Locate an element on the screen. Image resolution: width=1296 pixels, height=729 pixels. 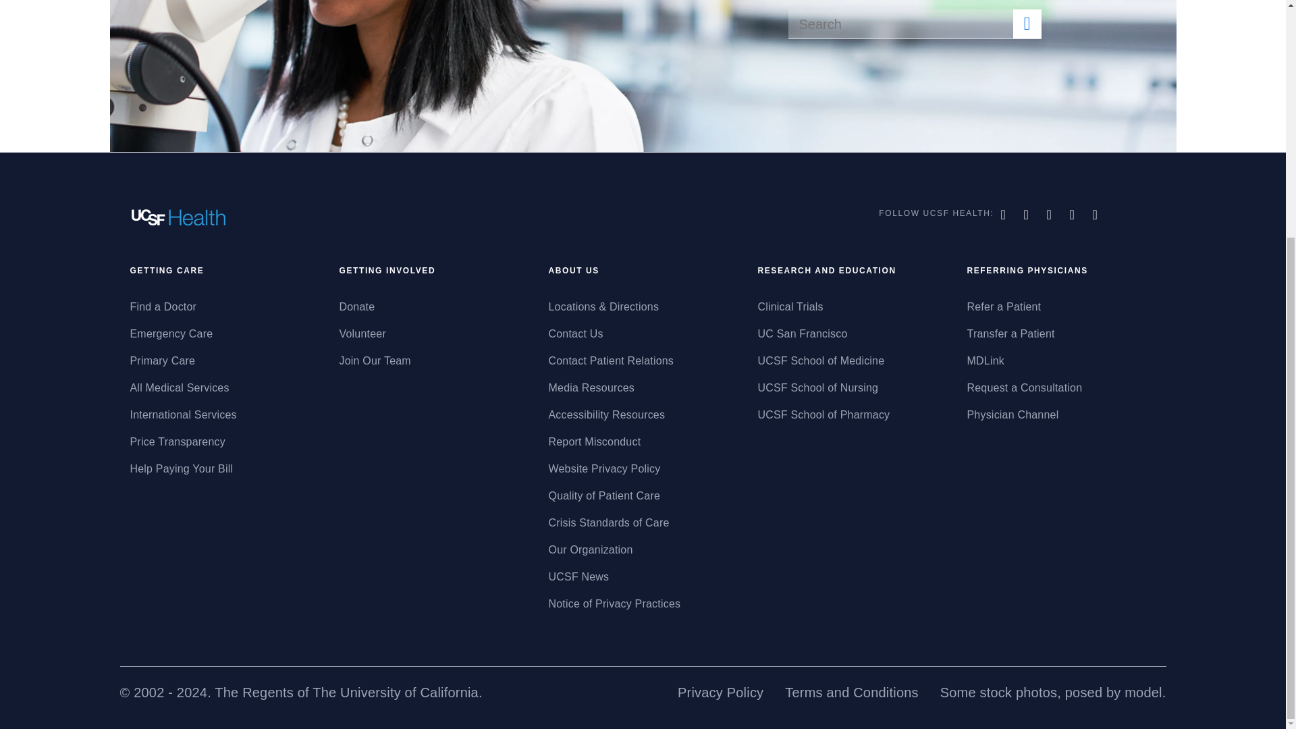
Facebook is located at coordinates (1004, 215).